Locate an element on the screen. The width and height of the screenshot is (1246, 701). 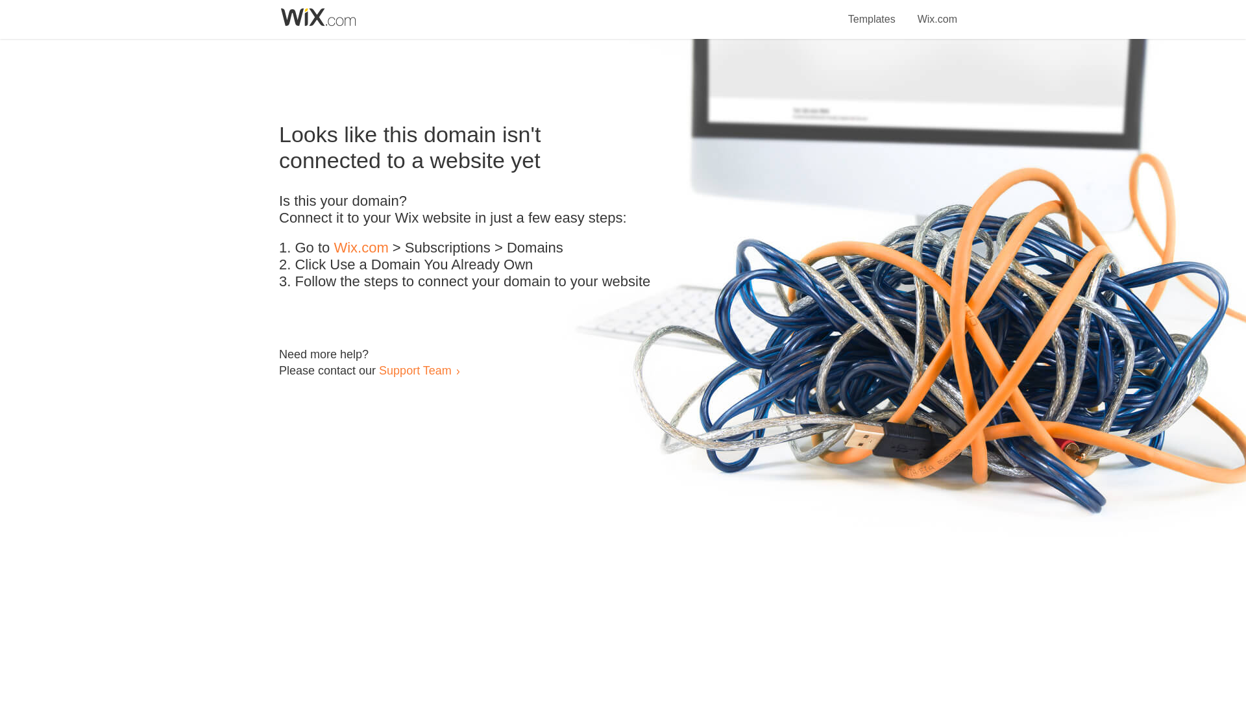
Wix.com is located at coordinates (937, 12).